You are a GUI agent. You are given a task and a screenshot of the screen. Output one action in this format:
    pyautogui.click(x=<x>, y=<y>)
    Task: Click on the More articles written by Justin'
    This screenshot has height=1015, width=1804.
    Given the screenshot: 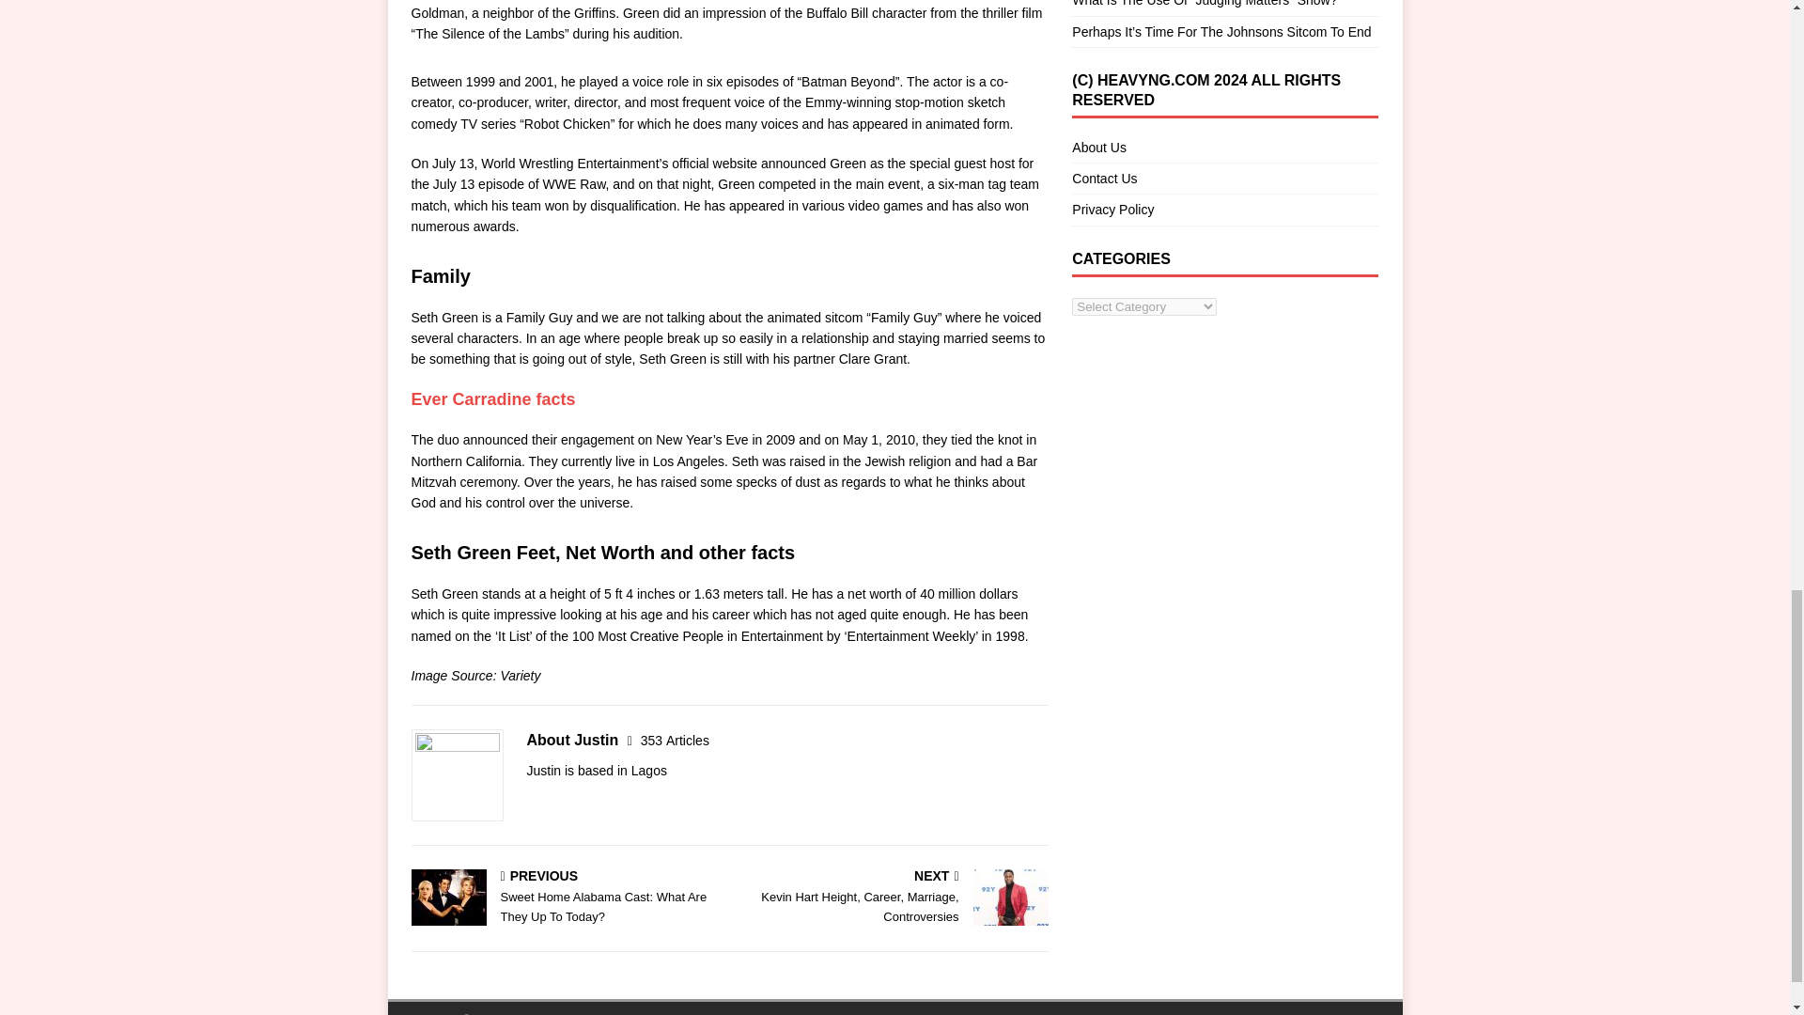 What is the action you would take?
    pyautogui.click(x=675, y=740)
    